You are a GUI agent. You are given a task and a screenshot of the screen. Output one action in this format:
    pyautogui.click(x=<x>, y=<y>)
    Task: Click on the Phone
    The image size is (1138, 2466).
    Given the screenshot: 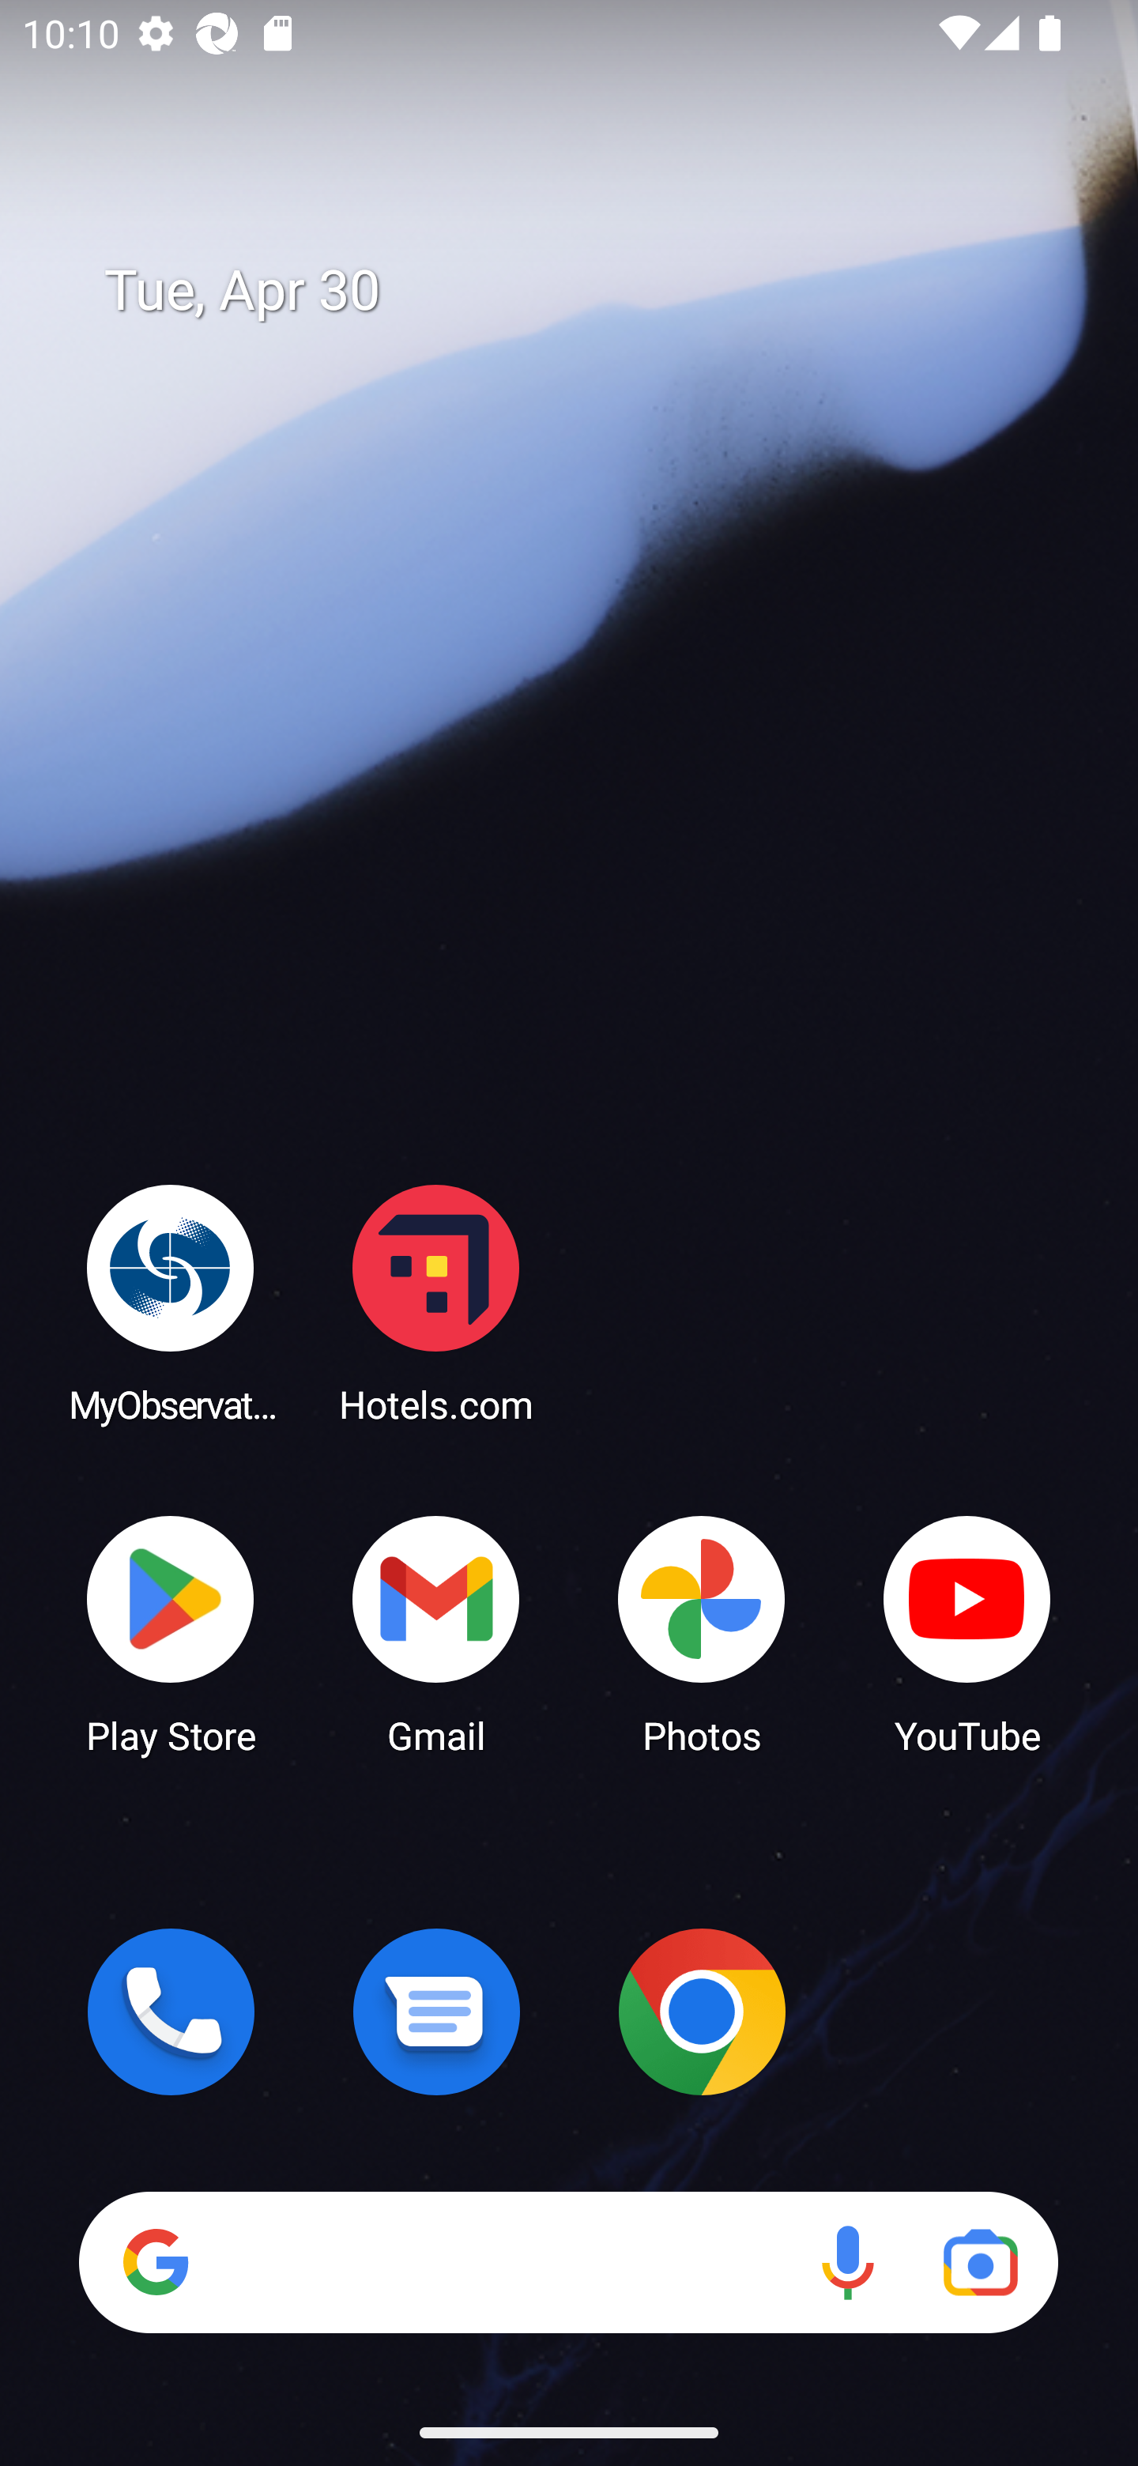 What is the action you would take?
    pyautogui.click(x=171, y=2012)
    